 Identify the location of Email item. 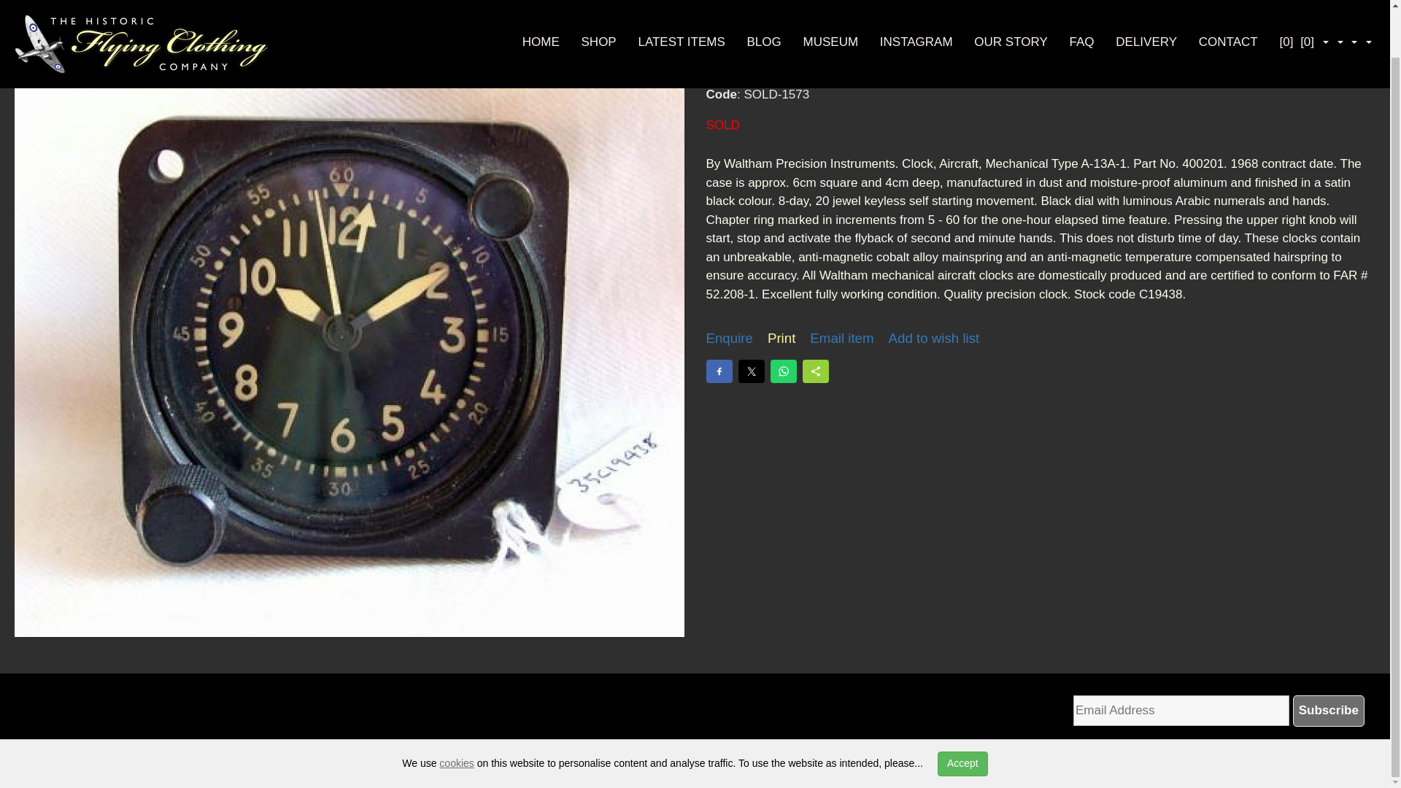
(841, 339).